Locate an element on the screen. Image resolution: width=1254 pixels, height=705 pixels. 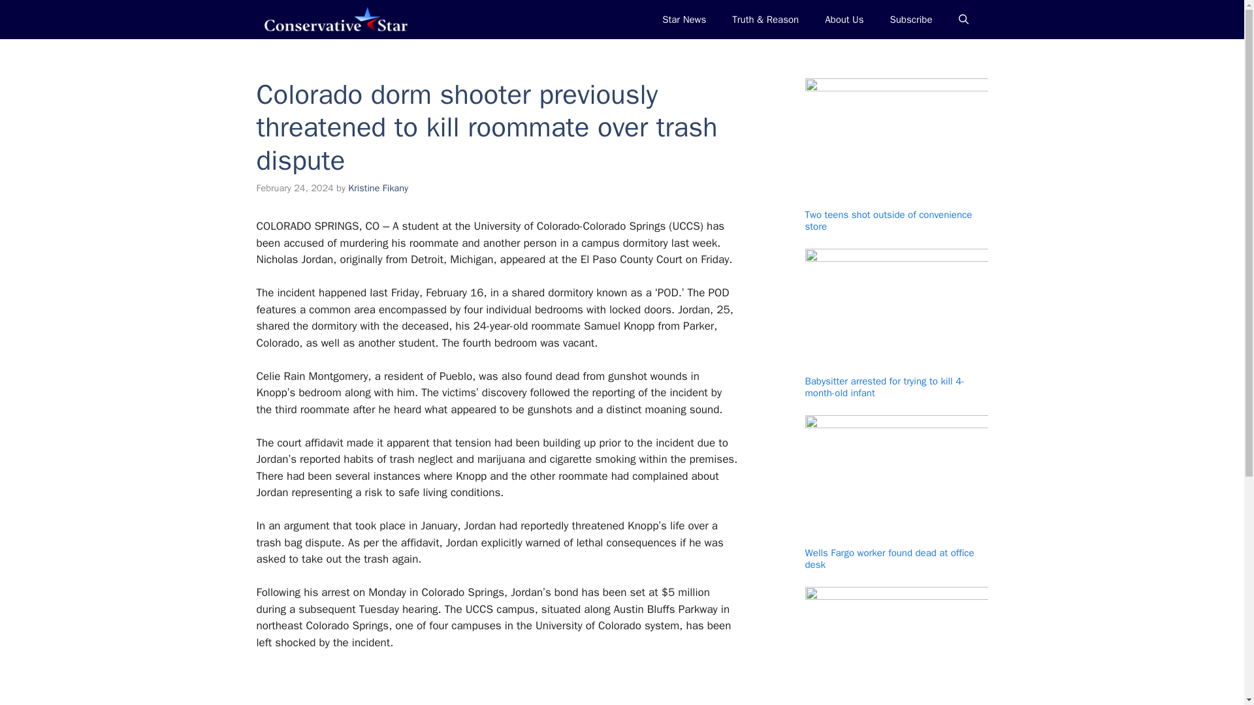
Babysitter arrested for trying to kill 4-month-old infant is located at coordinates (884, 386).